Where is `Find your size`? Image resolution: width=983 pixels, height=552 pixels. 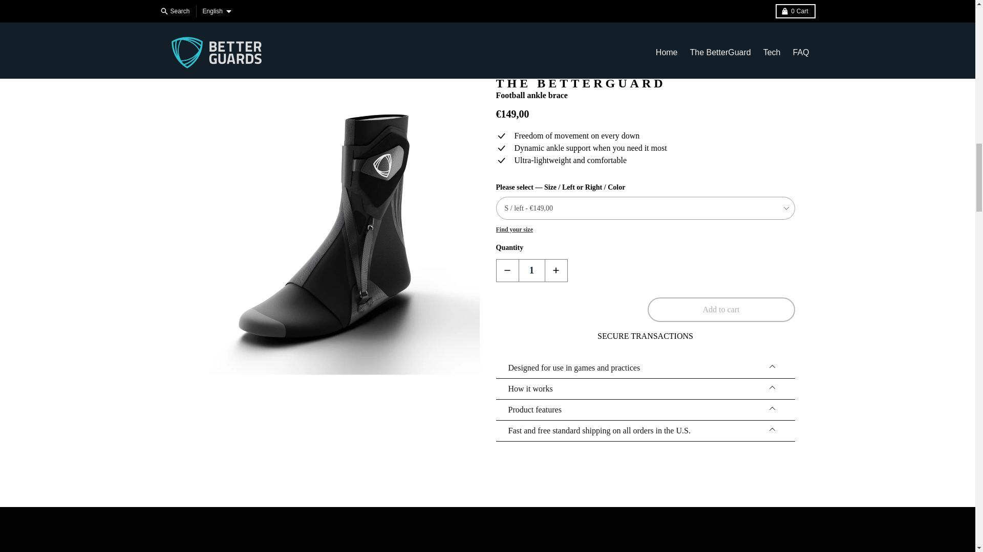
Find your size is located at coordinates (514, 229).